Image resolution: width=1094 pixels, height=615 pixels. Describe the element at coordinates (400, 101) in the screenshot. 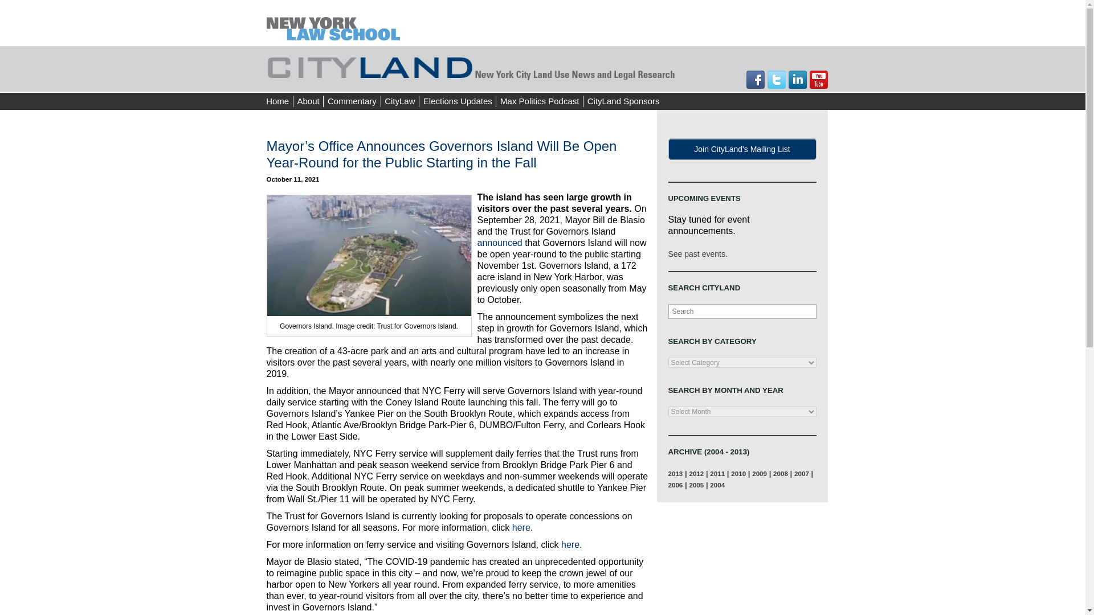

I see `CityLaw` at that location.